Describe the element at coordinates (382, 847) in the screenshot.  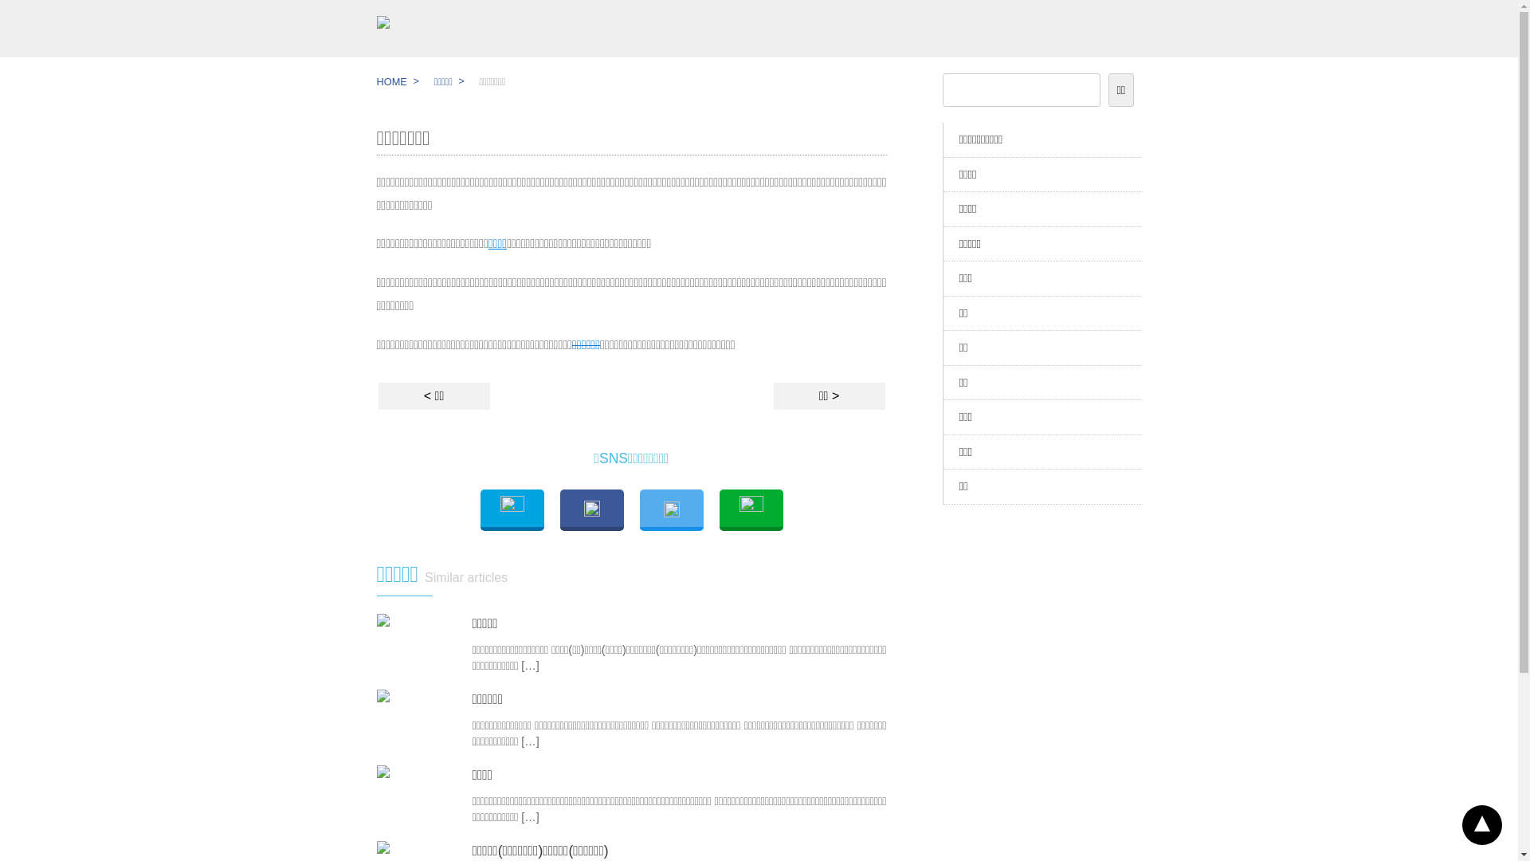
I see `no image` at that location.